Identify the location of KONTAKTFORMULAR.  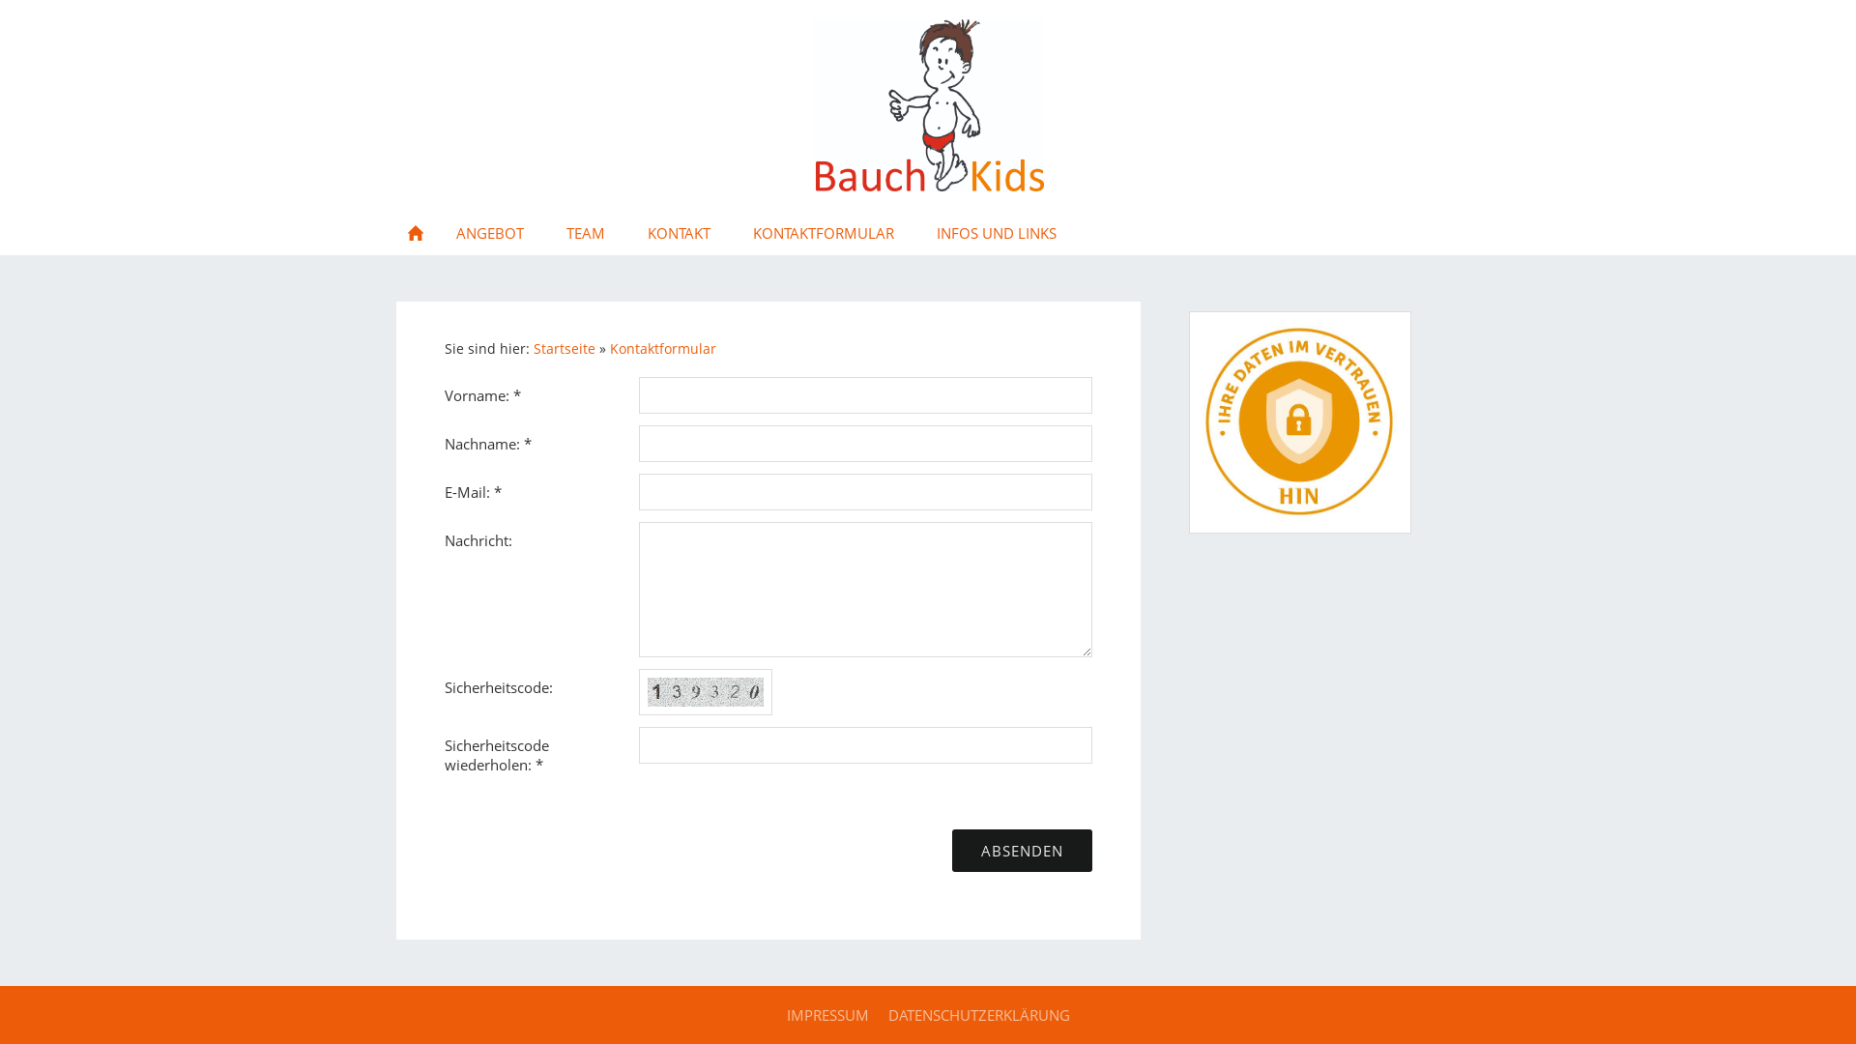
(824, 233).